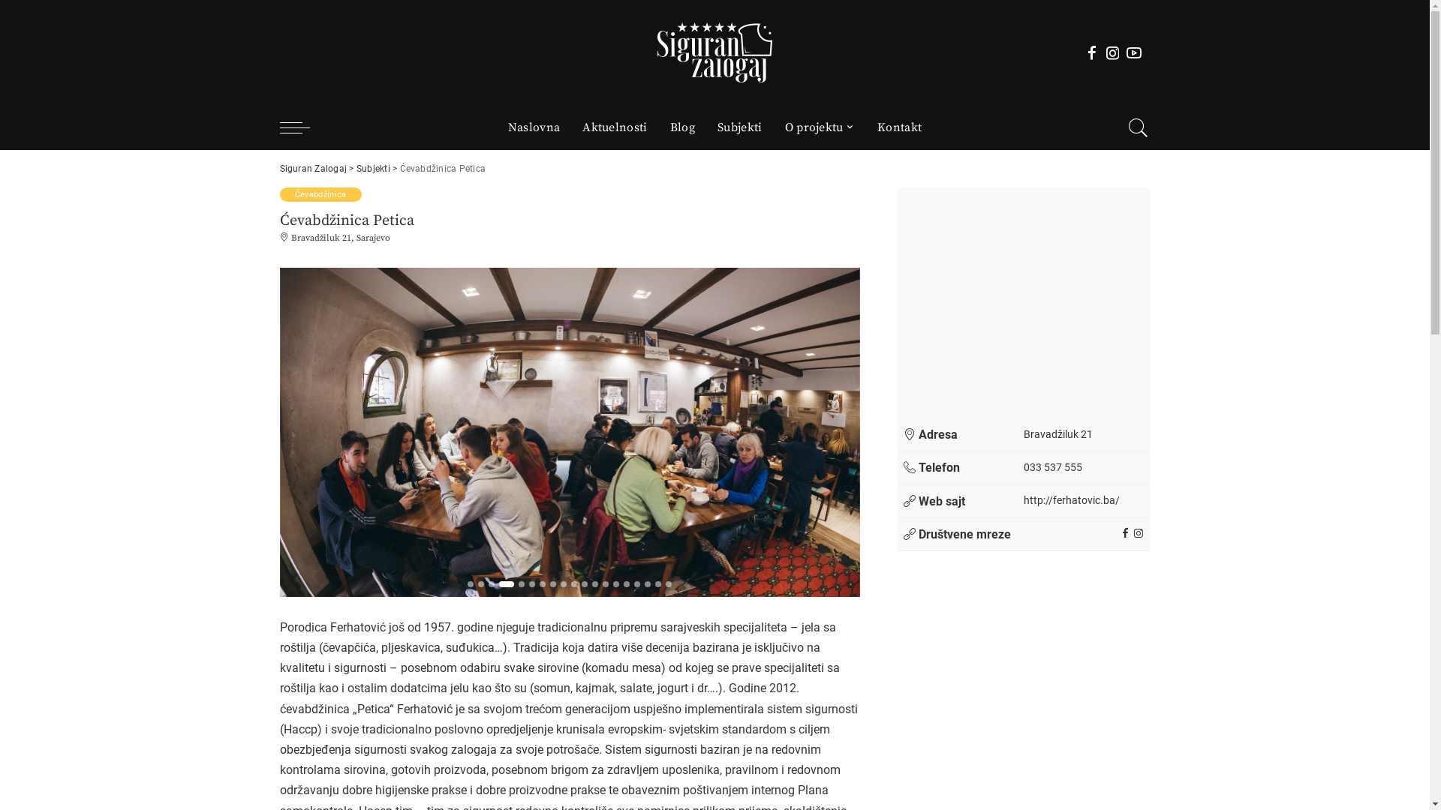 This screenshot has height=810, width=1441. Describe the element at coordinates (899, 127) in the screenshot. I see `Kontakt` at that location.